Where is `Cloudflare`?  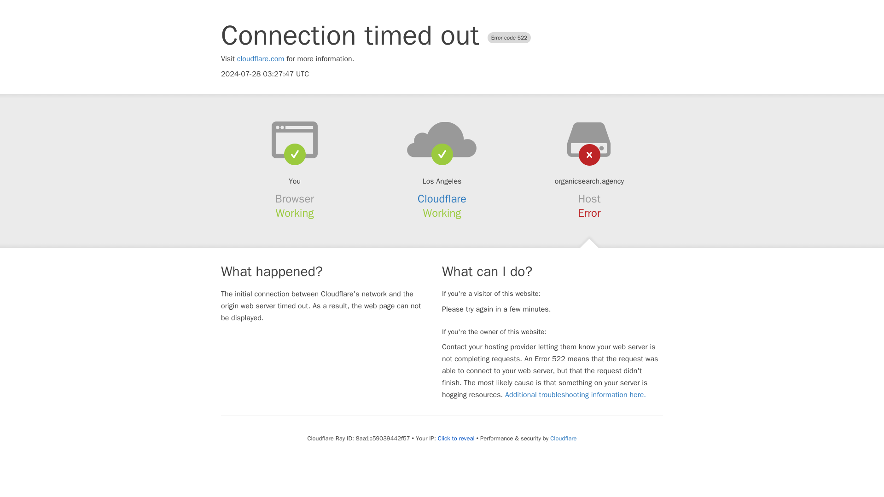
Cloudflare is located at coordinates (442, 199).